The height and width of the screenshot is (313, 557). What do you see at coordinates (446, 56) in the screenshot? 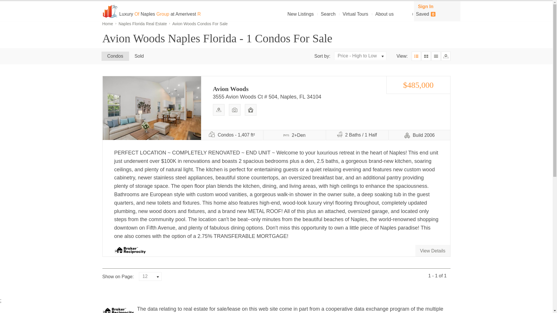
I see `Show map` at bounding box center [446, 56].